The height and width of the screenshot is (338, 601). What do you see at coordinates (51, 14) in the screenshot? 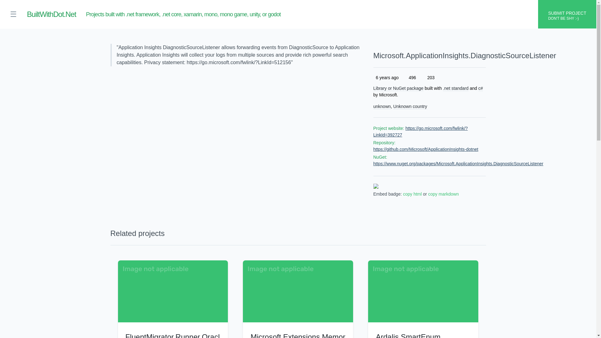
I see `BuiltWithDot.Net` at bounding box center [51, 14].